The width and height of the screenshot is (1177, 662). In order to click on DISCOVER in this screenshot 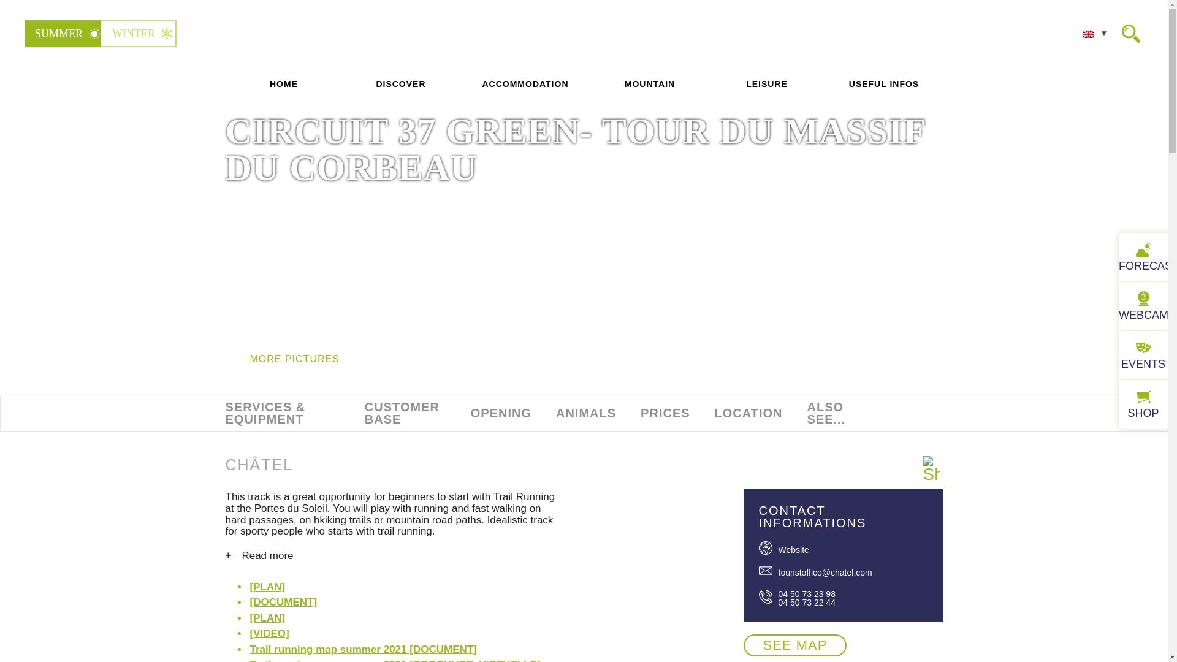, I will do `click(400, 84)`.